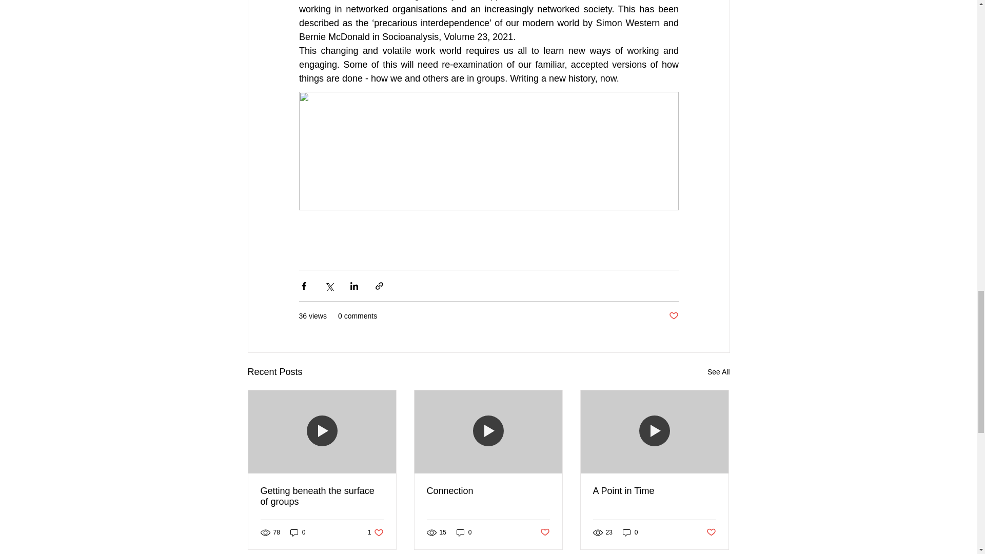  Describe the element at coordinates (630, 532) in the screenshot. I see `0` at that location.